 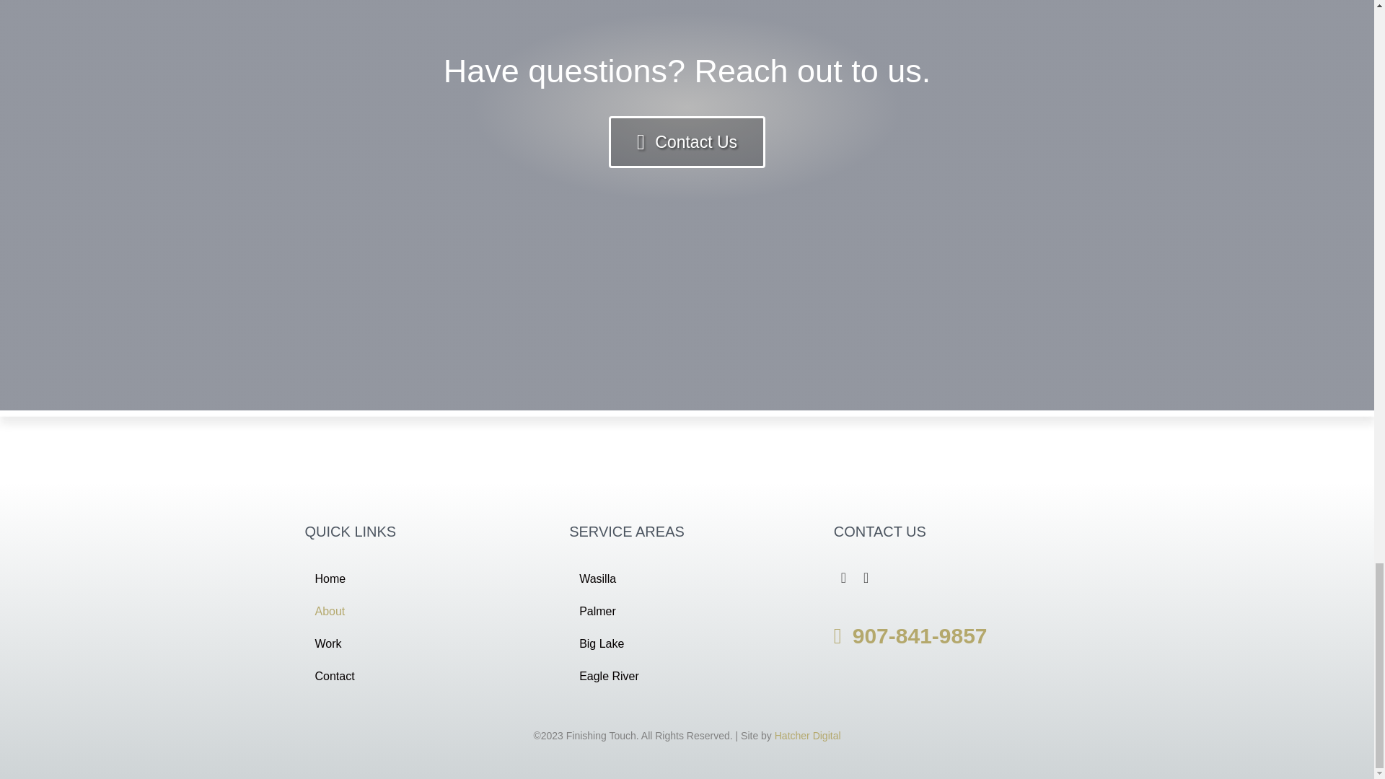 I want to click on Home, so click(x=422, y=578).